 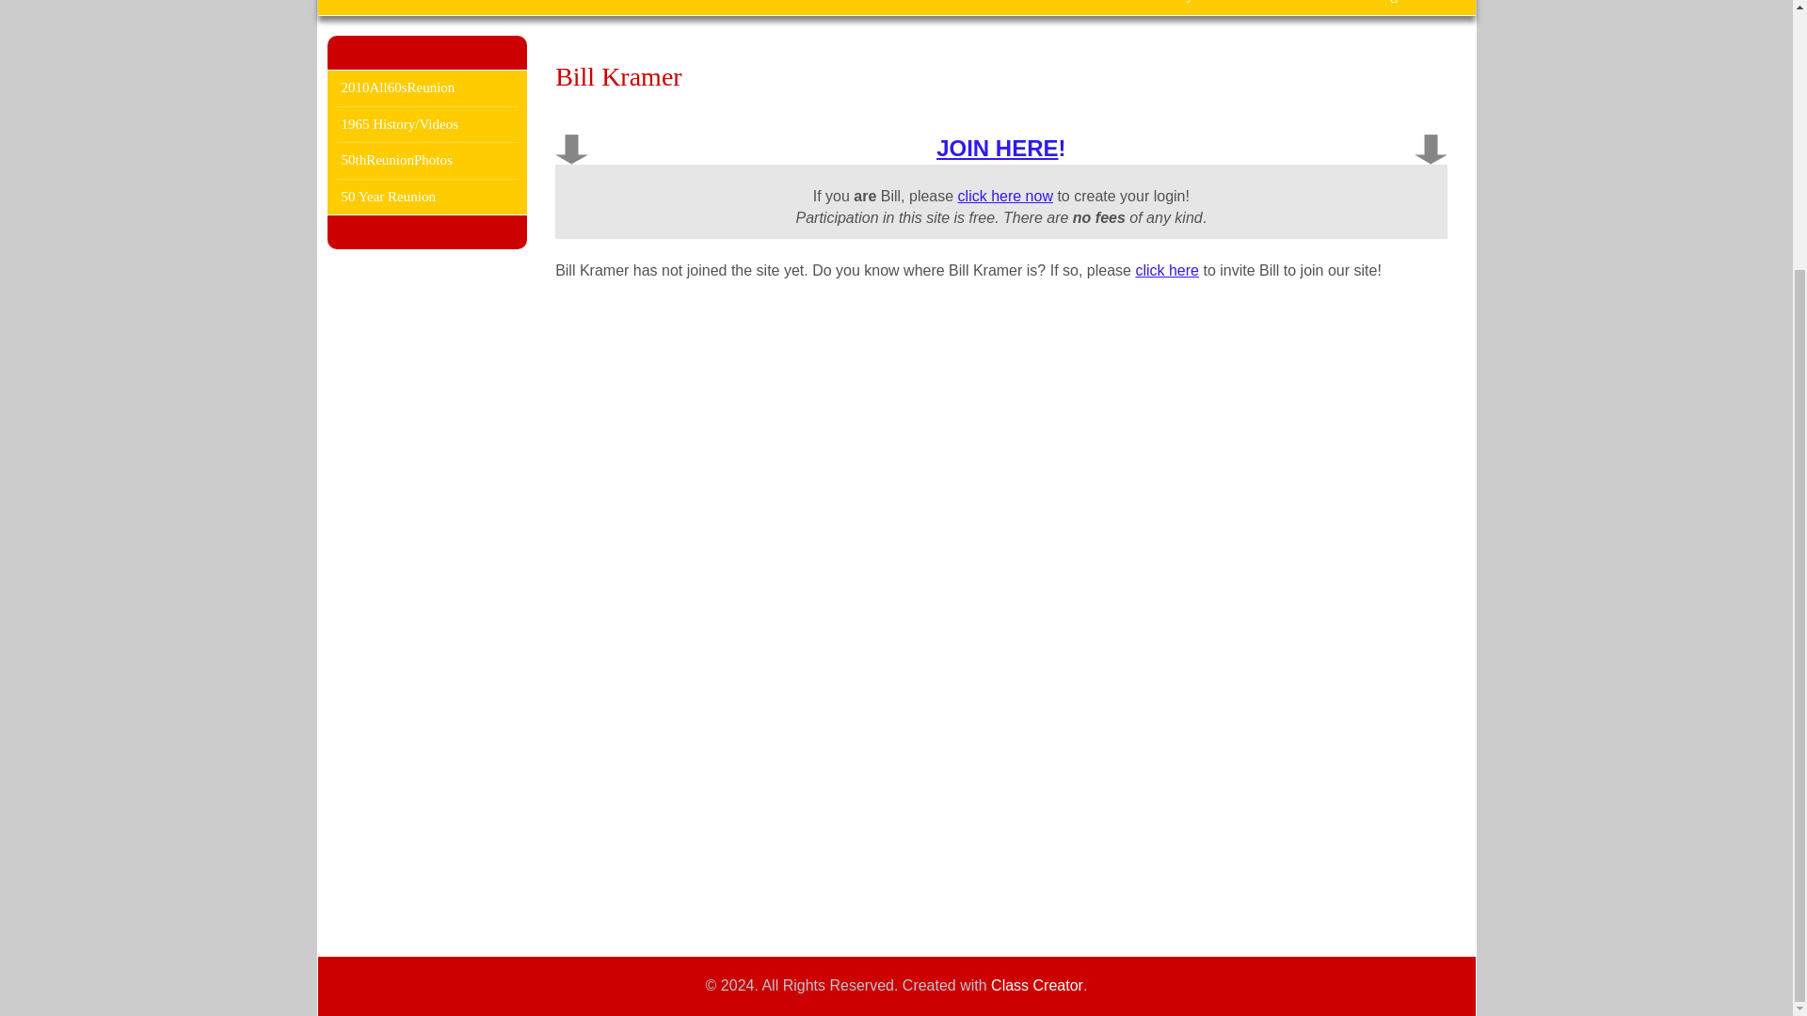 What do you see at coordinates (1036, 986) in the screenshot?
I see `Class Creator` at bounding box center [1036, 986].